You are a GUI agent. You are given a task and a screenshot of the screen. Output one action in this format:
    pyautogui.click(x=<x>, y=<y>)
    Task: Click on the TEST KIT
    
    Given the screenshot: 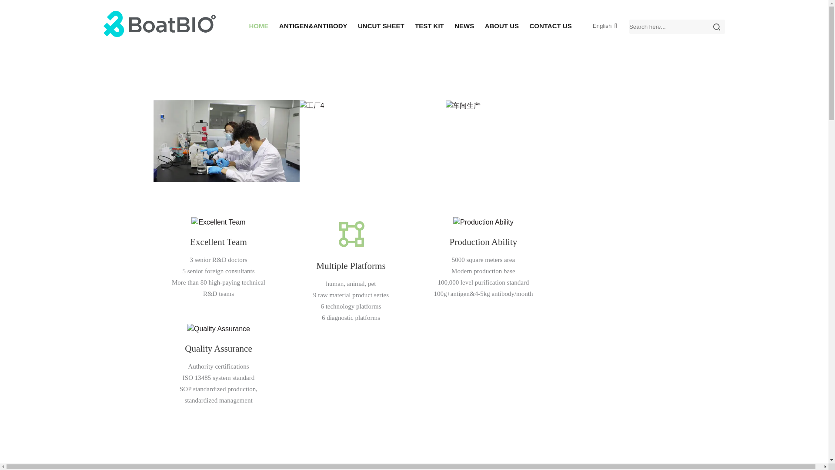 What is the action you would take?
    pyautogui.click(x=430, y=26)
    